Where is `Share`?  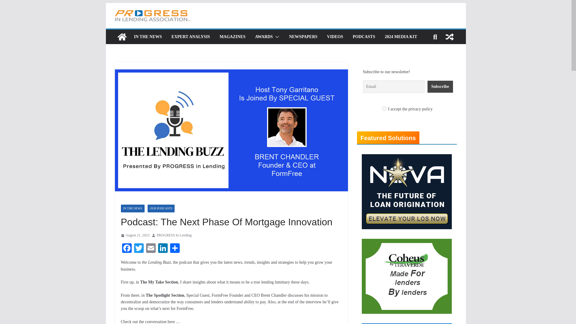 Share is located at coordinates (175, 249).